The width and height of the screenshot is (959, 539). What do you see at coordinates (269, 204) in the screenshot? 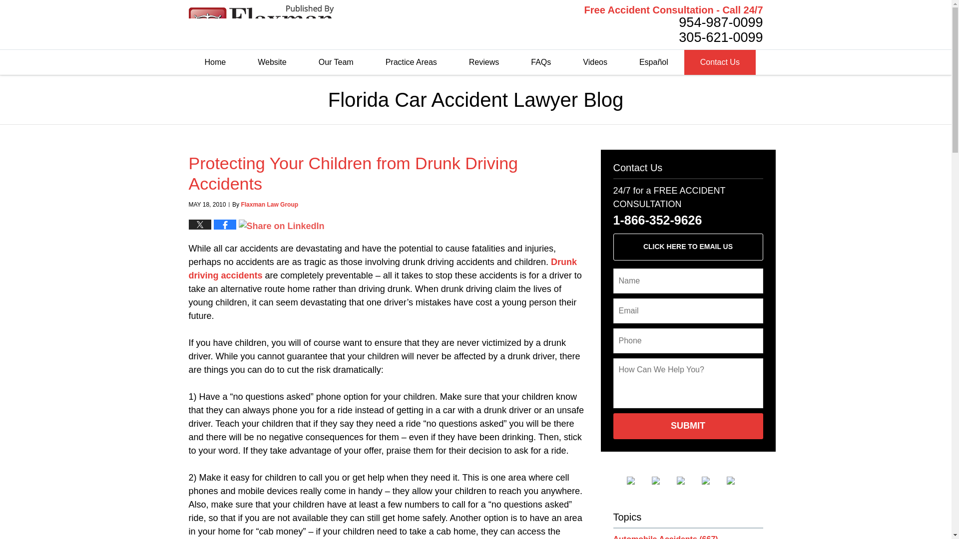
I see `Flaxman Law Group` at bounding box center [269, 204].